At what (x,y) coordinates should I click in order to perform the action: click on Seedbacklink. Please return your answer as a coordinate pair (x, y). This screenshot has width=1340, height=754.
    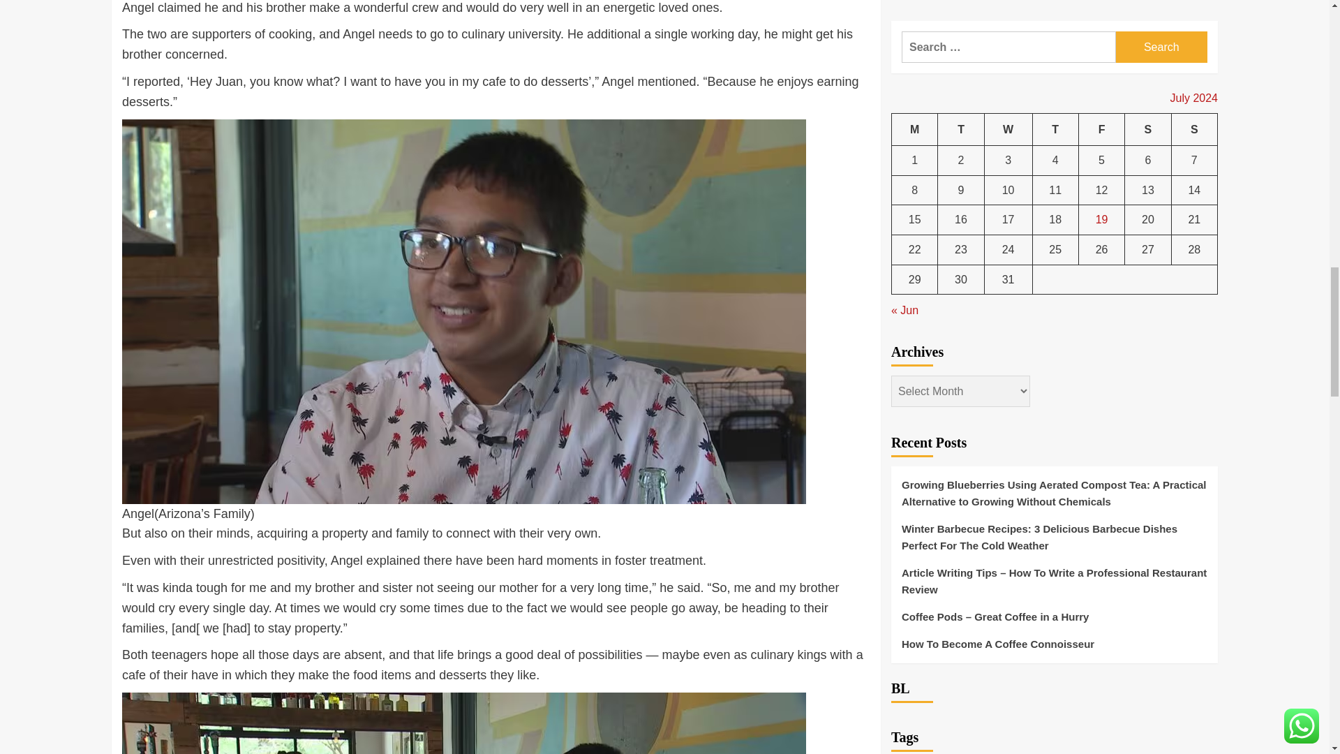
    Looking at the image, I should click on (907, 243).